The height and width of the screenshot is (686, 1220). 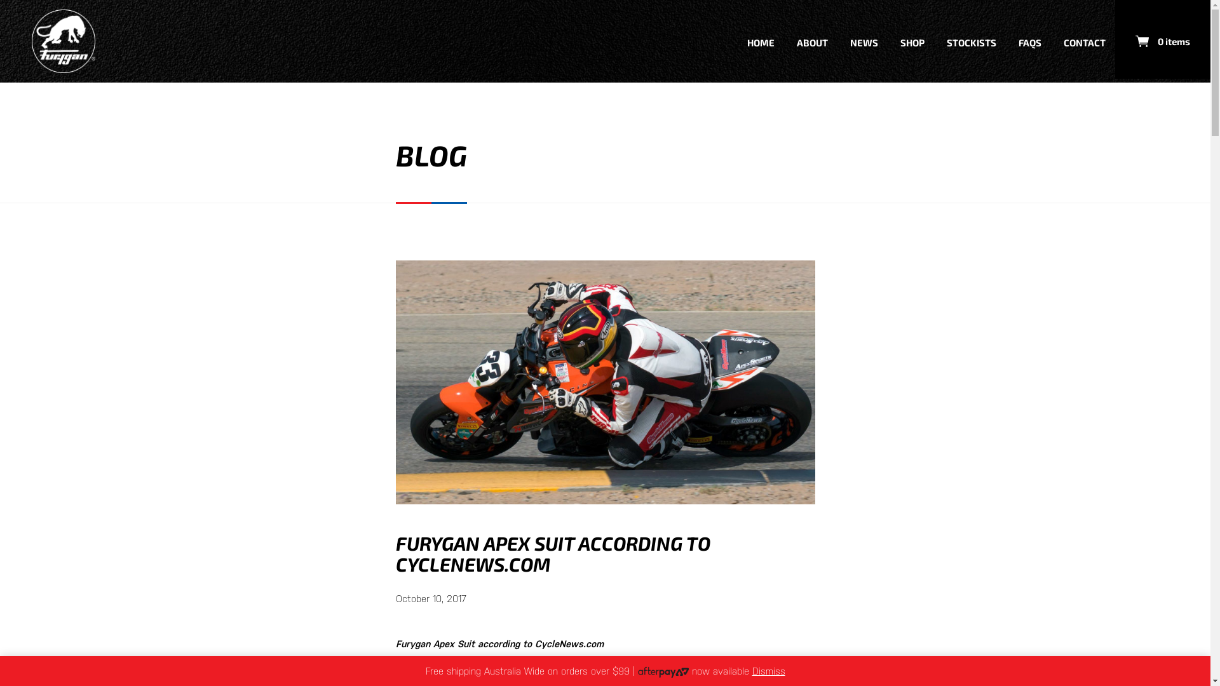 I want to click on FAQS, so click(x=1030, y=41).